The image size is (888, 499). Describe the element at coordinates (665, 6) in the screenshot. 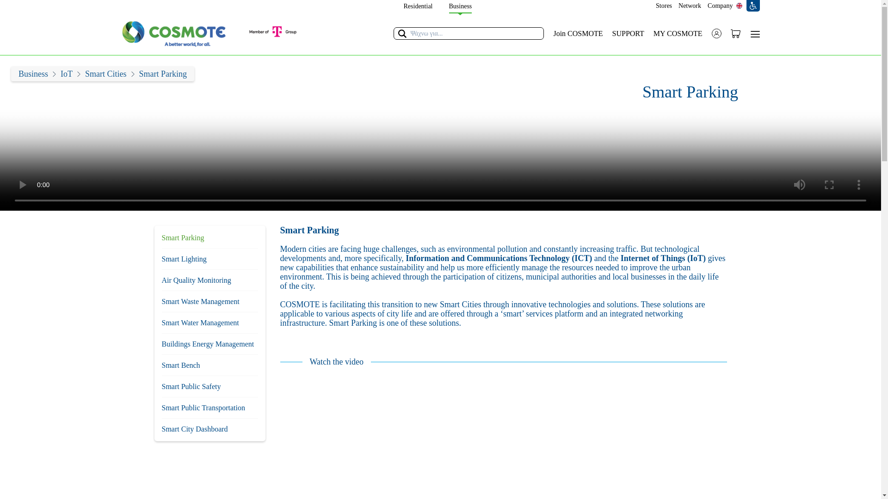

I see `Stores` at that location.